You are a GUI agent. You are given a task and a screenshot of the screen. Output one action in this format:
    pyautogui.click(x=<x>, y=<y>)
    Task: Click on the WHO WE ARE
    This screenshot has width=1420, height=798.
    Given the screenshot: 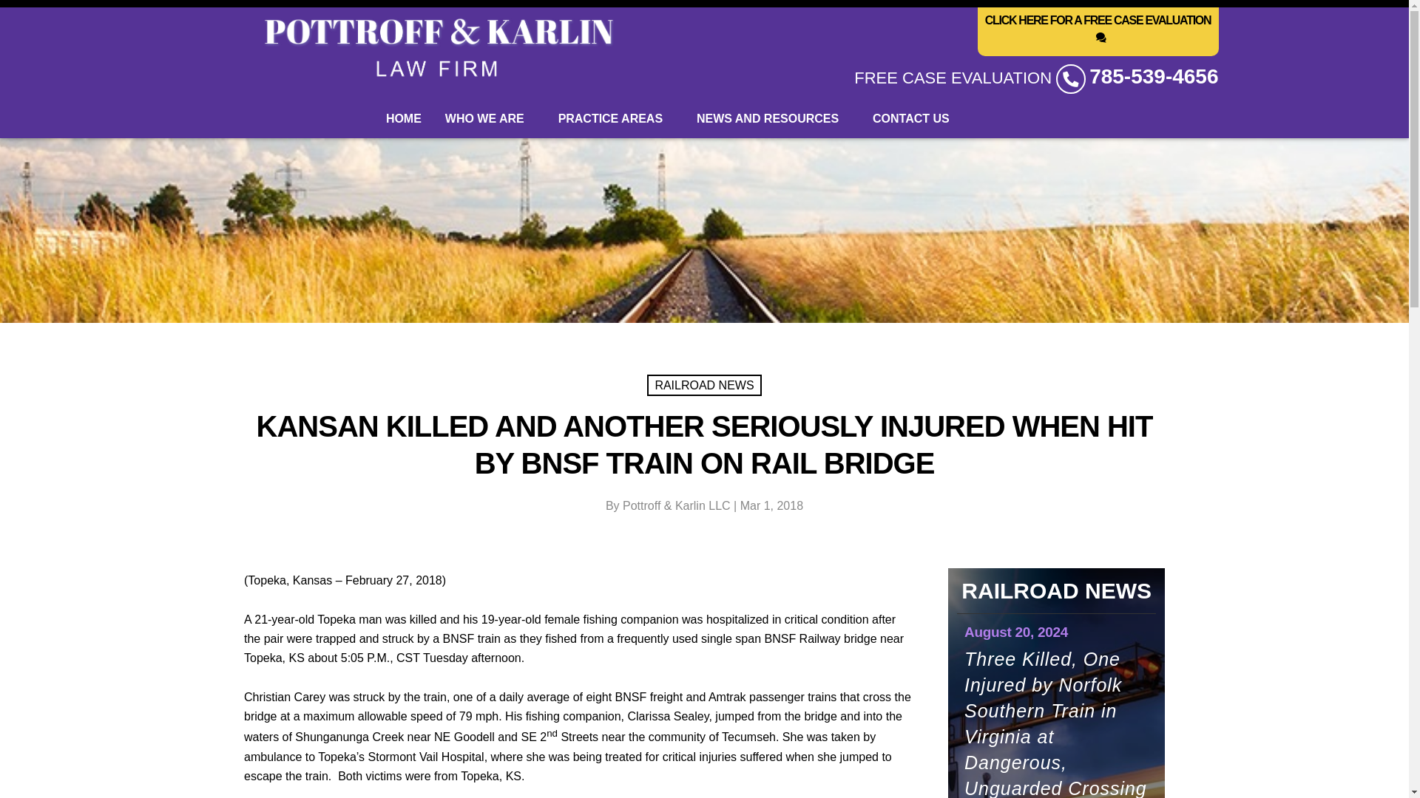 What is the action you would take?
    pyautogui.click(x=490, y=118)
    